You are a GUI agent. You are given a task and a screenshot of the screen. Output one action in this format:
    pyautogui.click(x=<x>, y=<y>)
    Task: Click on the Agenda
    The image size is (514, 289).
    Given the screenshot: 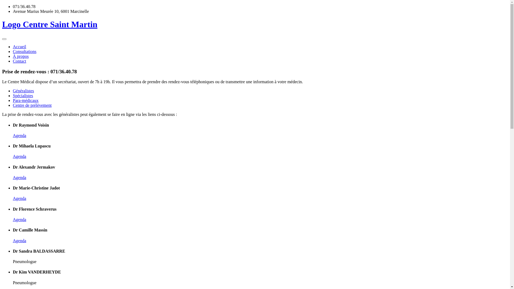 What is the action you would take?
    pyautogui.click(x=20, y=156)
    